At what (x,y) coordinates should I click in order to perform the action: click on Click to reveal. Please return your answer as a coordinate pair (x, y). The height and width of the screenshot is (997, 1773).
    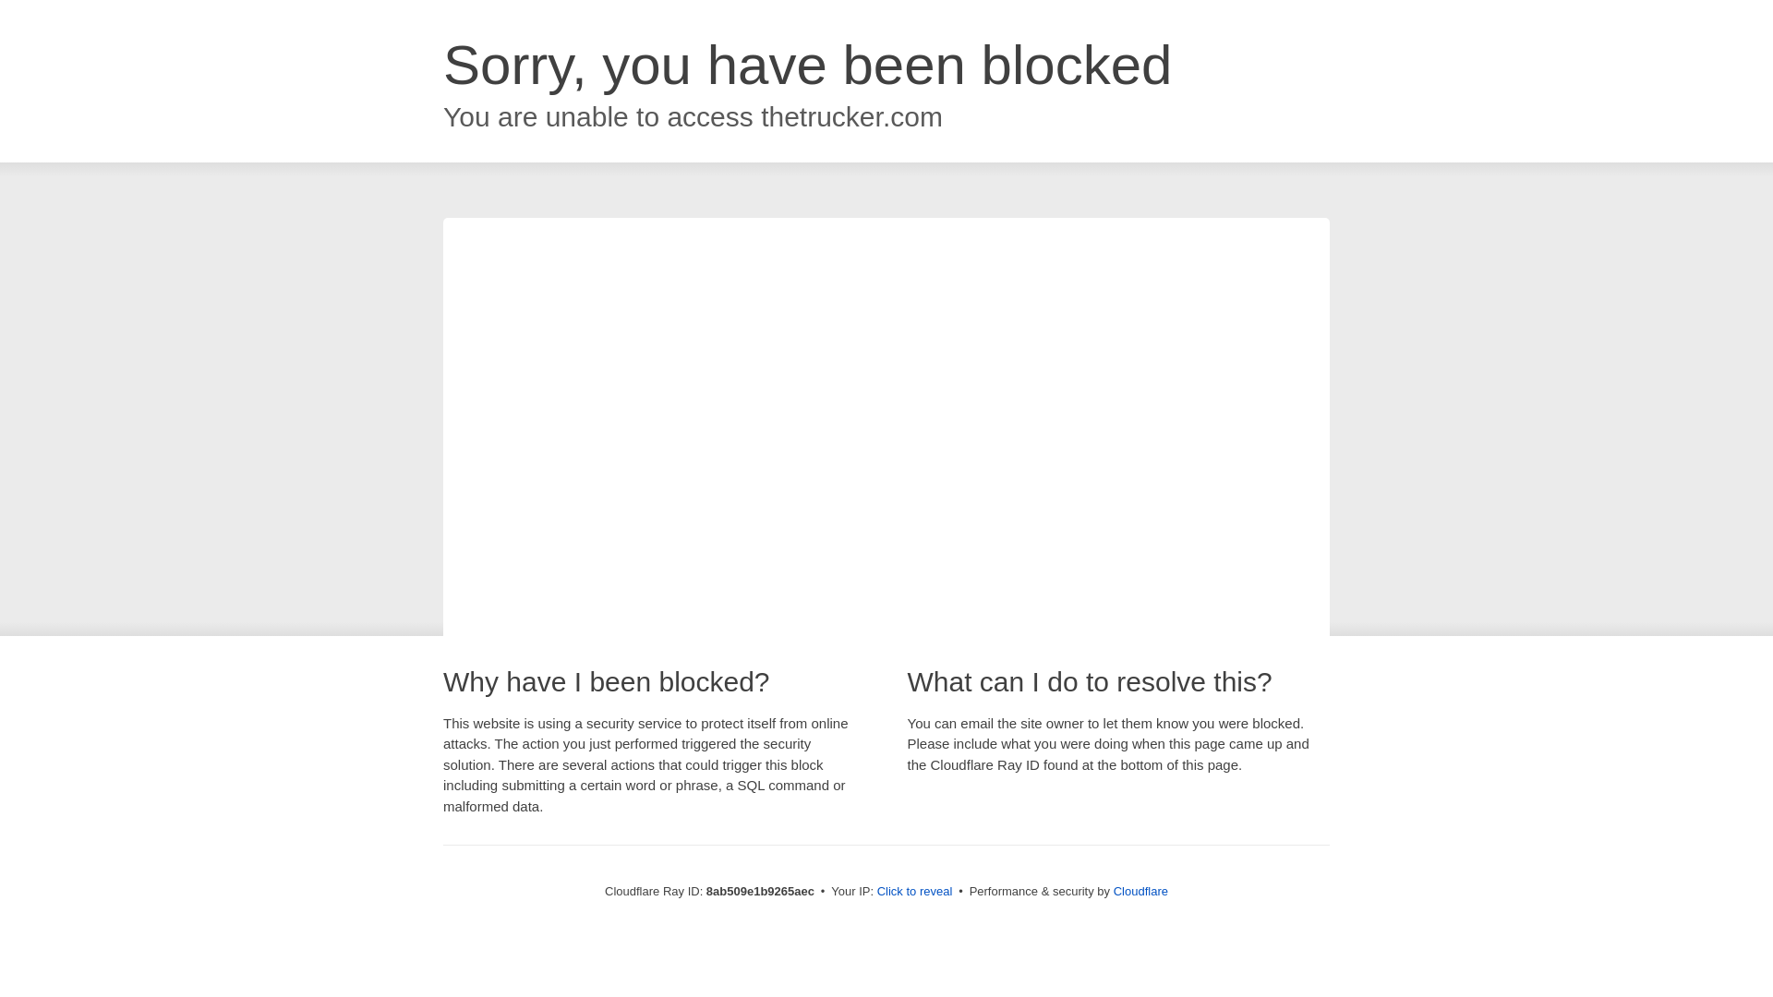
    Looking at the image, I should click on (915, 892).